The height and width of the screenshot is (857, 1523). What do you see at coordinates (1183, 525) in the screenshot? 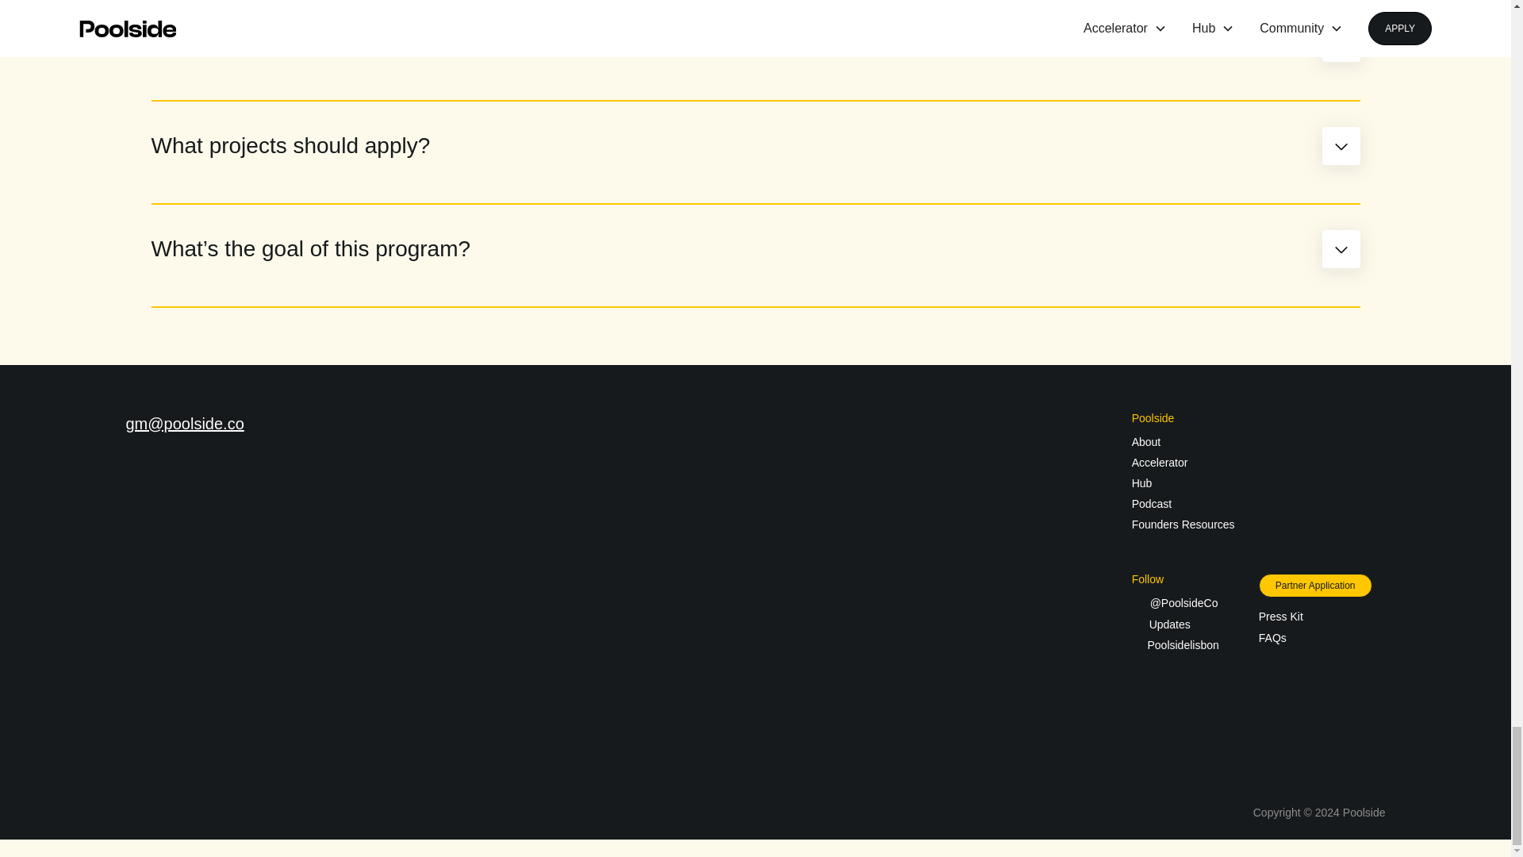
I see `Founders Resources` at bounding box center [1183, 525].